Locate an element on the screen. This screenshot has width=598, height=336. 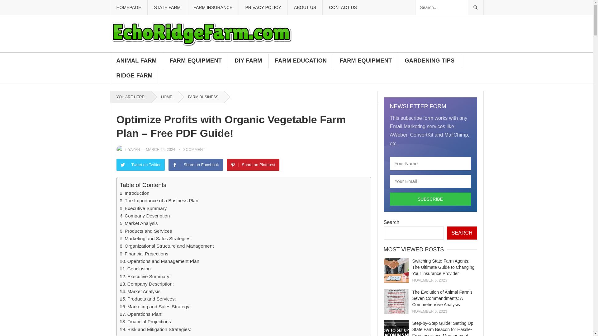
Market Analysis is located at coordinates (139, 223).